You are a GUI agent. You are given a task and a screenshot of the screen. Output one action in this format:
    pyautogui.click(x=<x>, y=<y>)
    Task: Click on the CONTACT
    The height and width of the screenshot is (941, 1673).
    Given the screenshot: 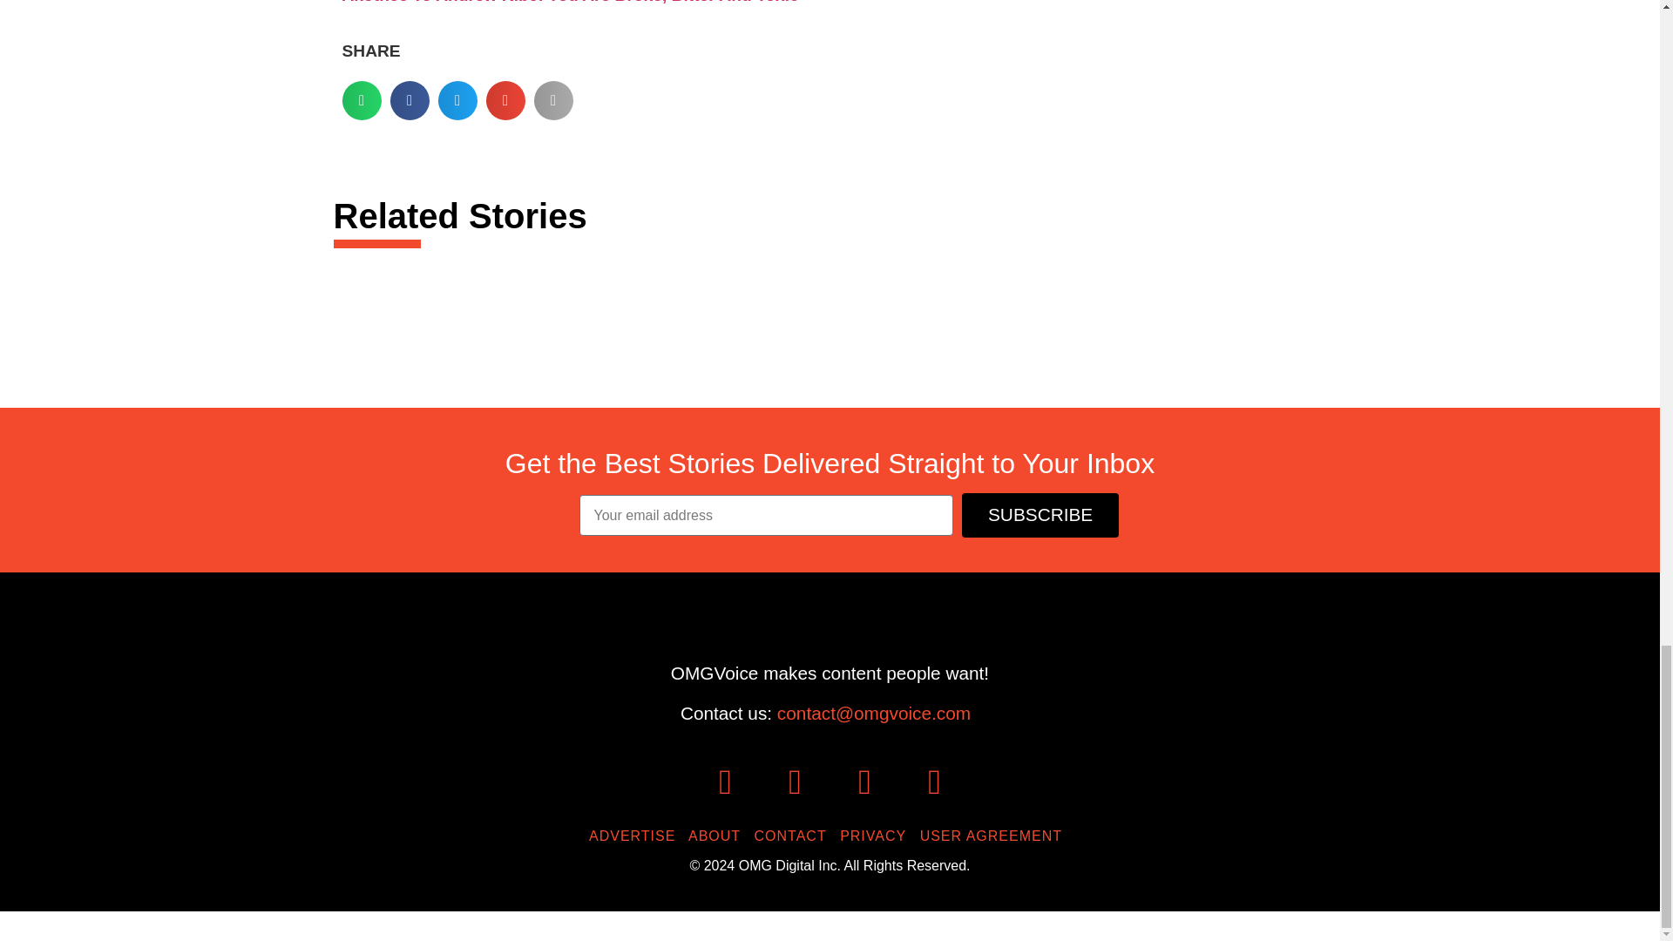 What is the action you would take?
    pyautogui.click(x=795, y=836)
    